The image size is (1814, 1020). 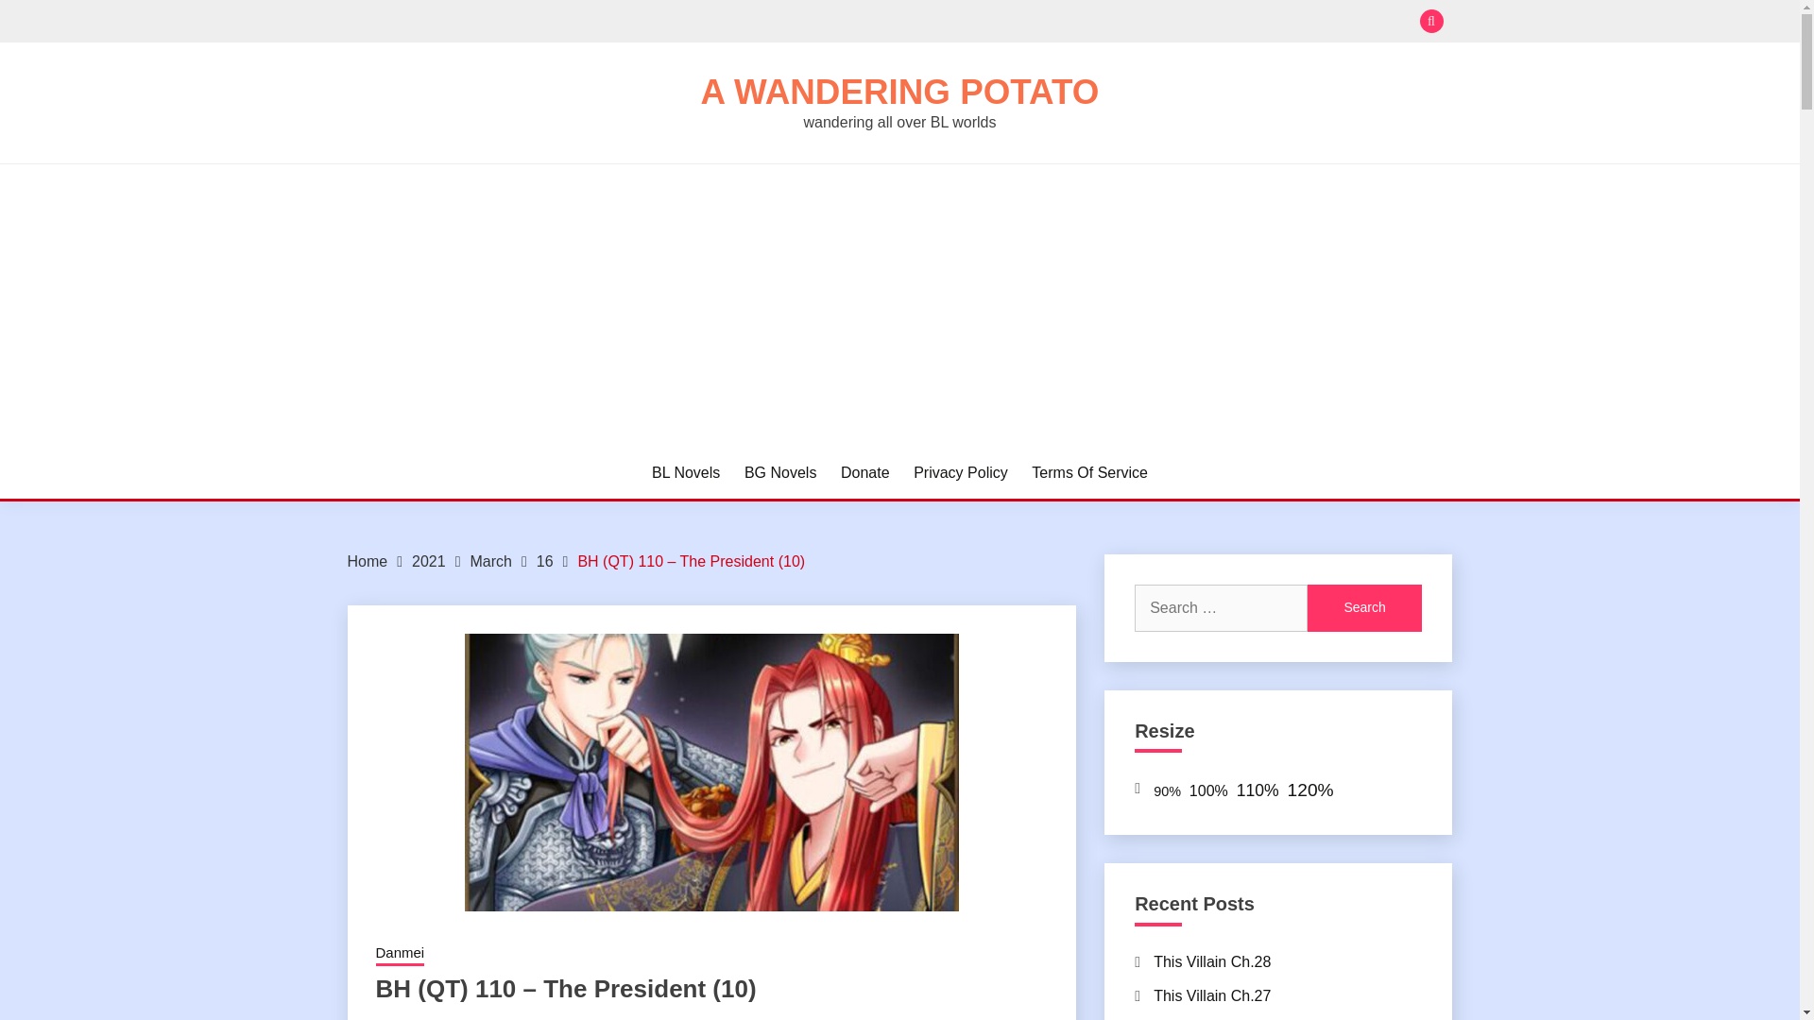 What do you see at coordinates (899, 91) in the screenshot?
I see `A WANDERING POTATO` at bounding box center [899, 91].